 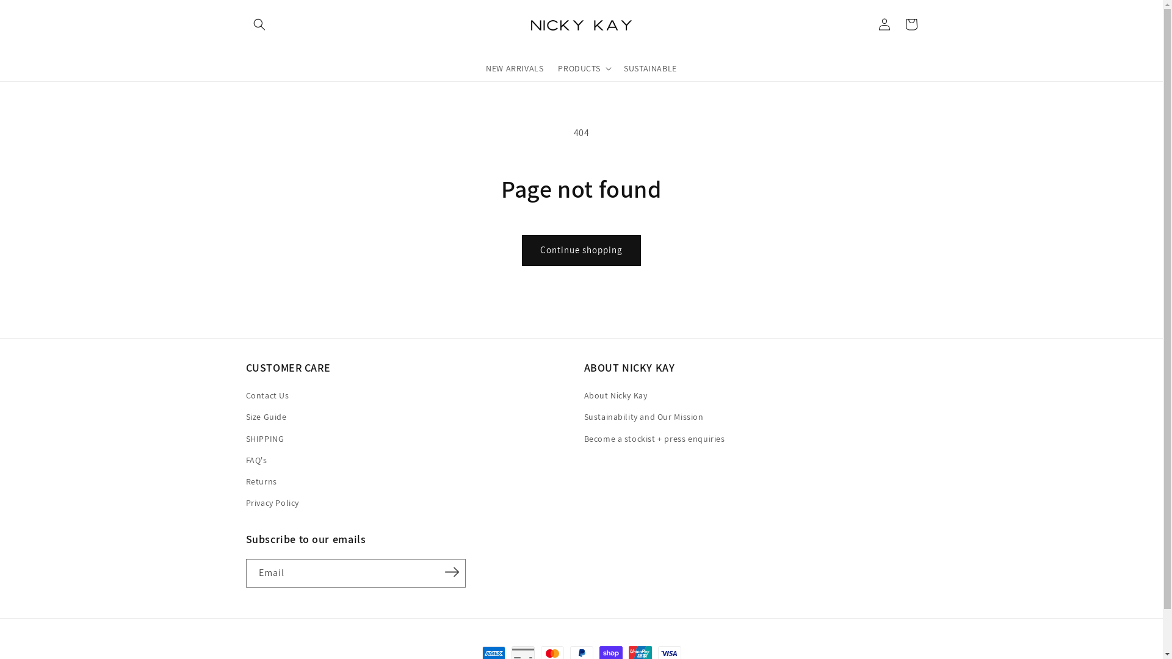 What do you see at coordinates (643, 417) in the screenshot?
I see `Sustainability and Our Mission` at bounding box center [643, 417].